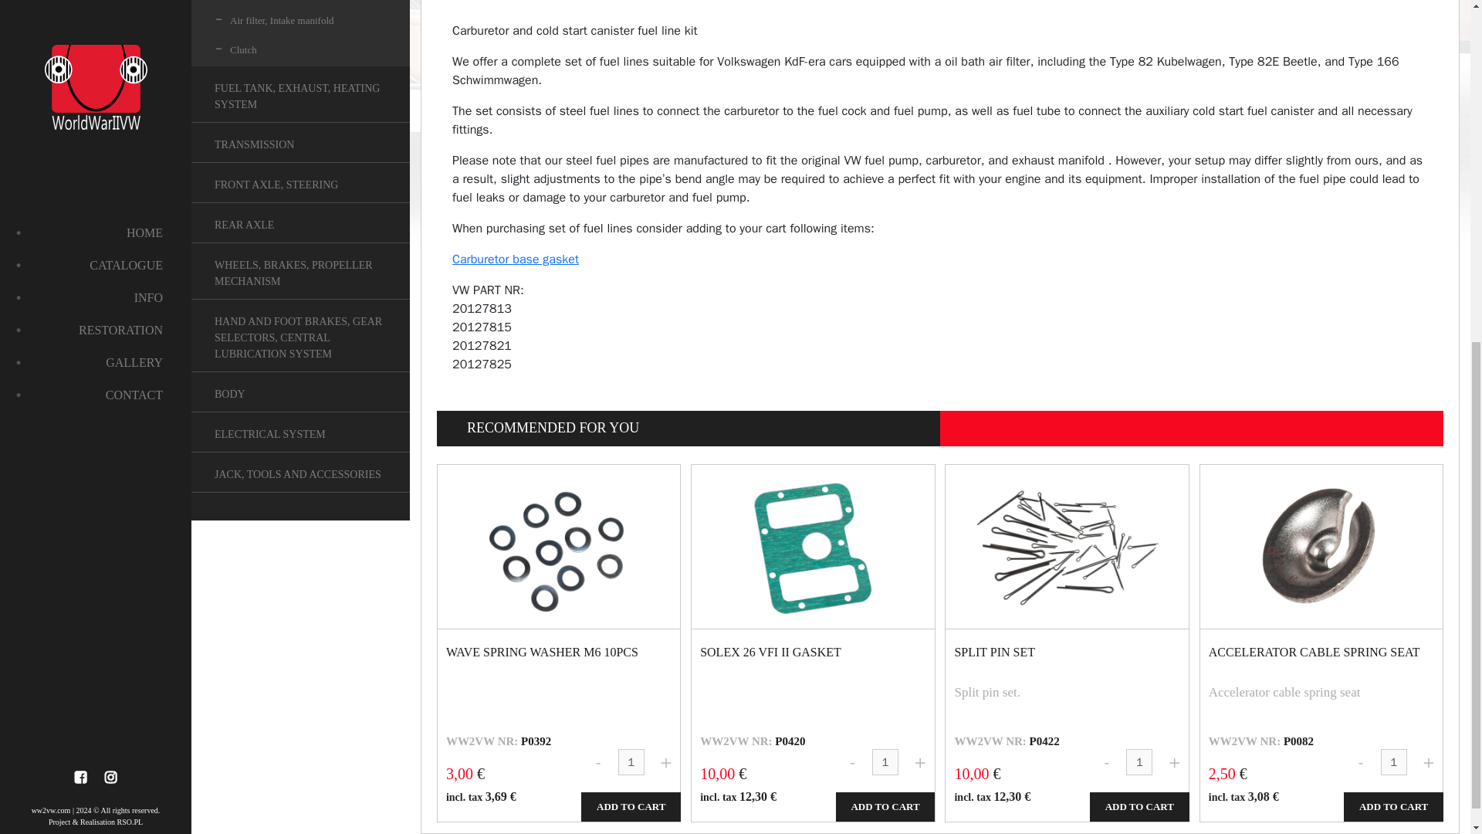 This screenshot has height=834, width=1482. I want to click on Qty, so click(1394, 761).